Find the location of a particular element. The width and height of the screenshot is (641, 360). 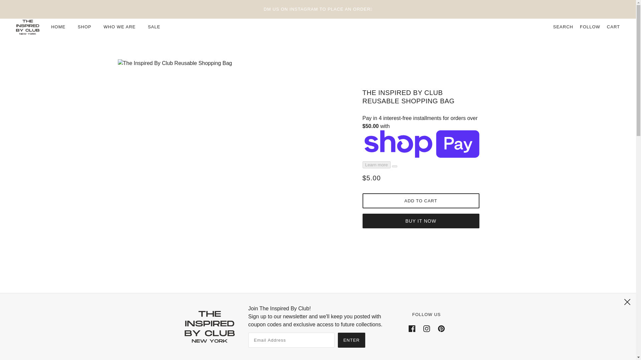

SALE is located at coordinates (154, 27).